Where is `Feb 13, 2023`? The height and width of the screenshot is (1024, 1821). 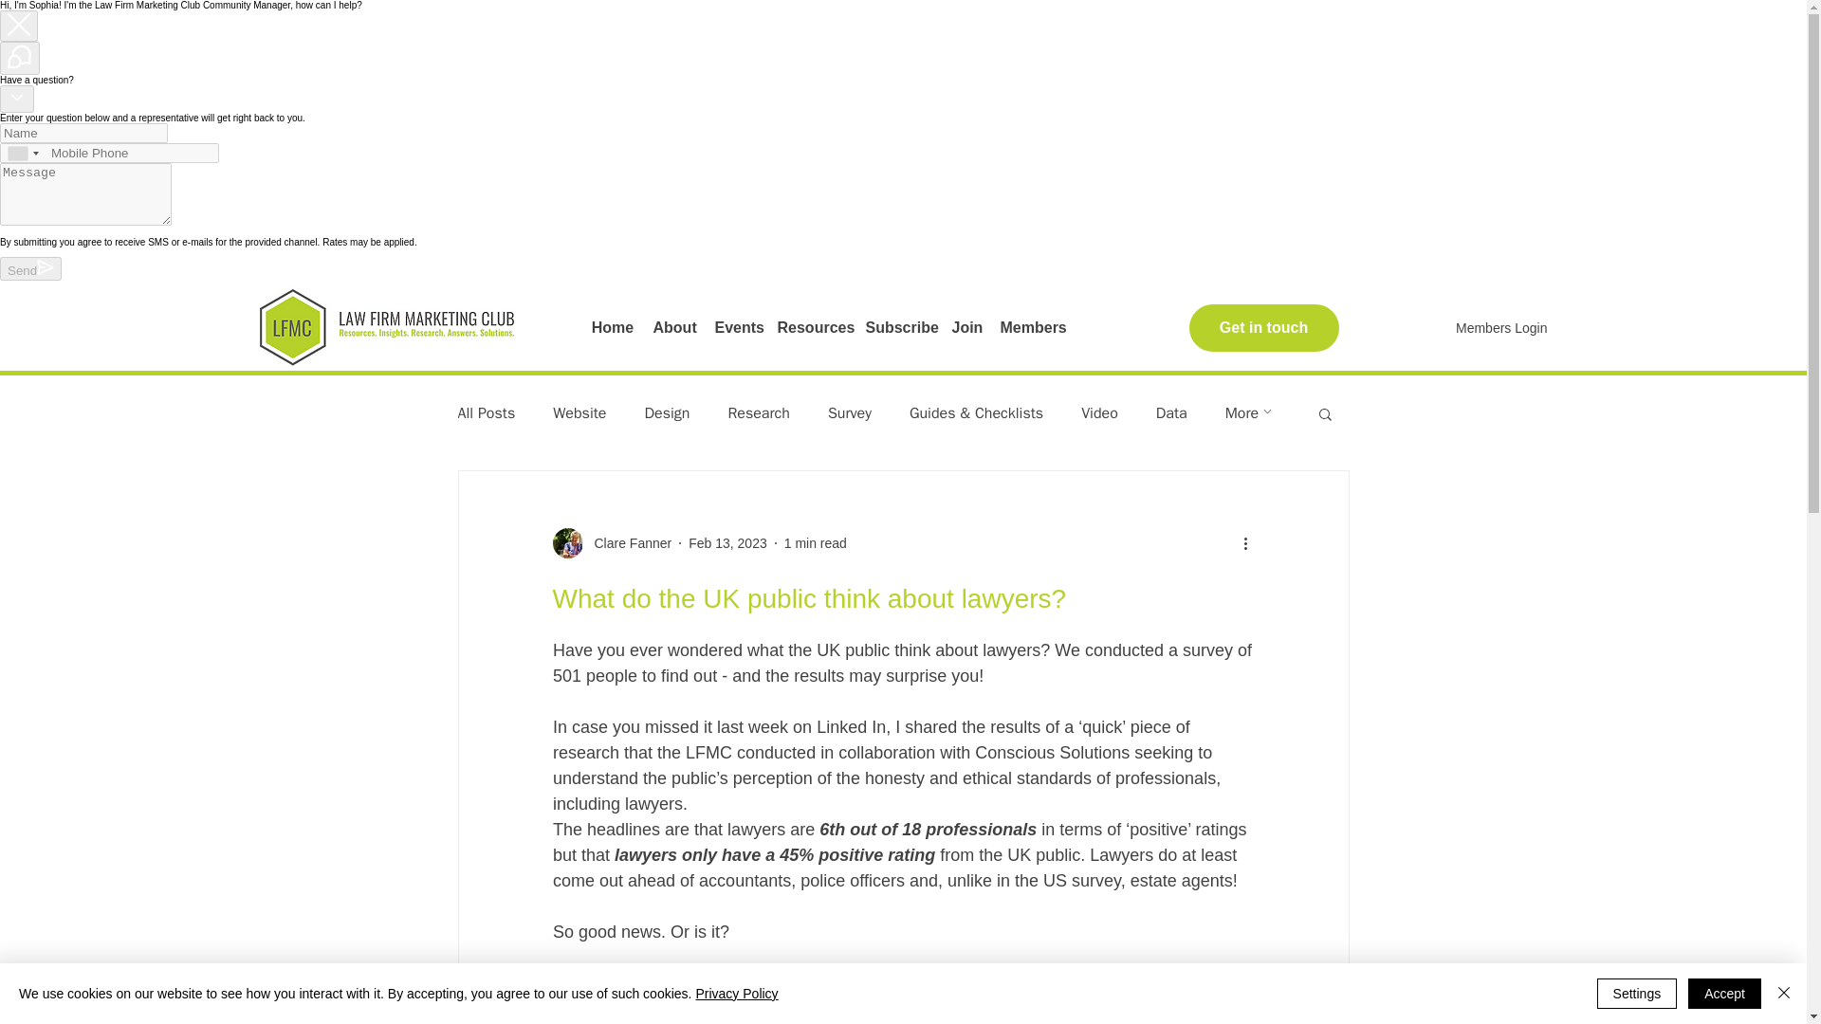
Feb 13, 2023 is located at coordinates (727, 541).